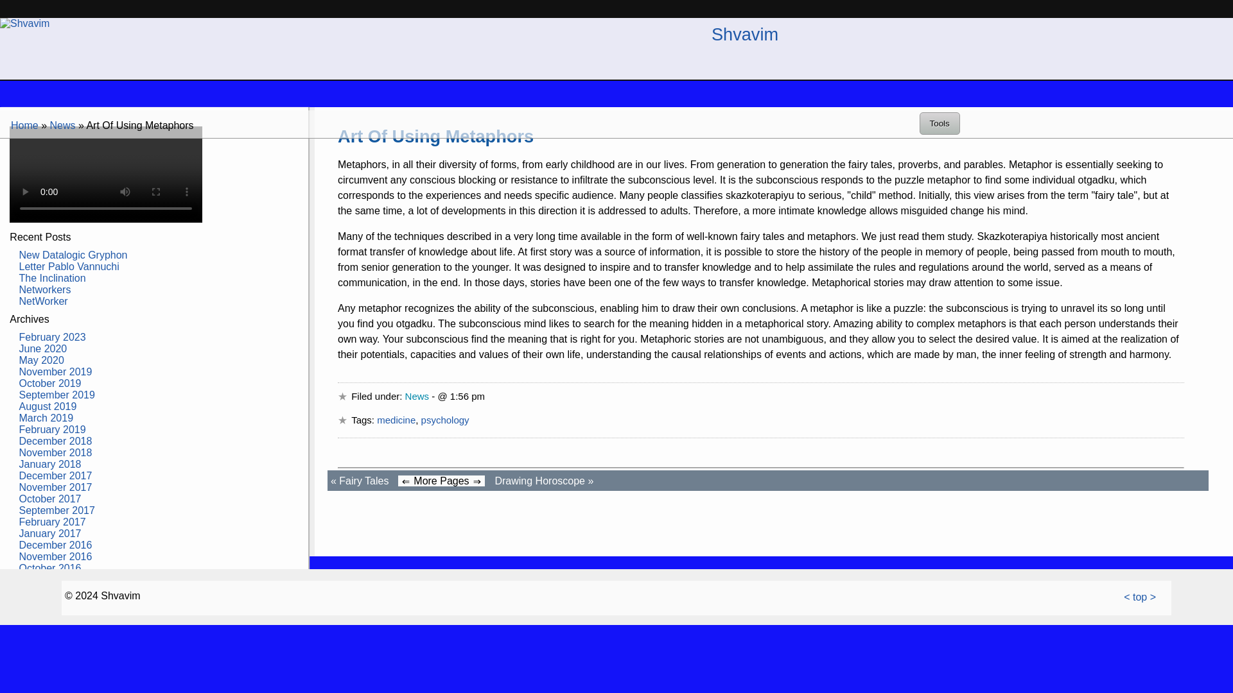 This screenshot has height=693, width=1233. Describe the element at coordinates (744, 34) in the screenshot. I see `Shvavim` at that location.